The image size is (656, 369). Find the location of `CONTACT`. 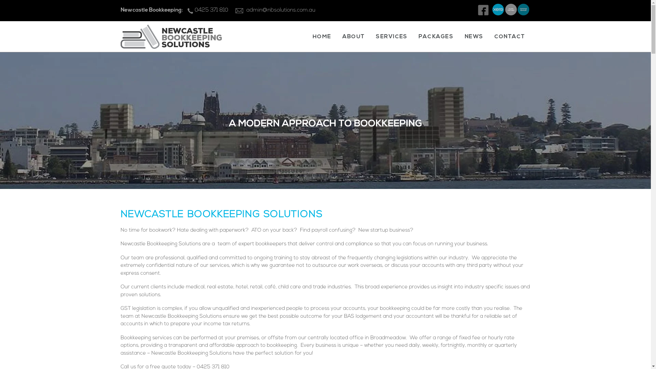

CONTACT is located at coordinates (510, 38).